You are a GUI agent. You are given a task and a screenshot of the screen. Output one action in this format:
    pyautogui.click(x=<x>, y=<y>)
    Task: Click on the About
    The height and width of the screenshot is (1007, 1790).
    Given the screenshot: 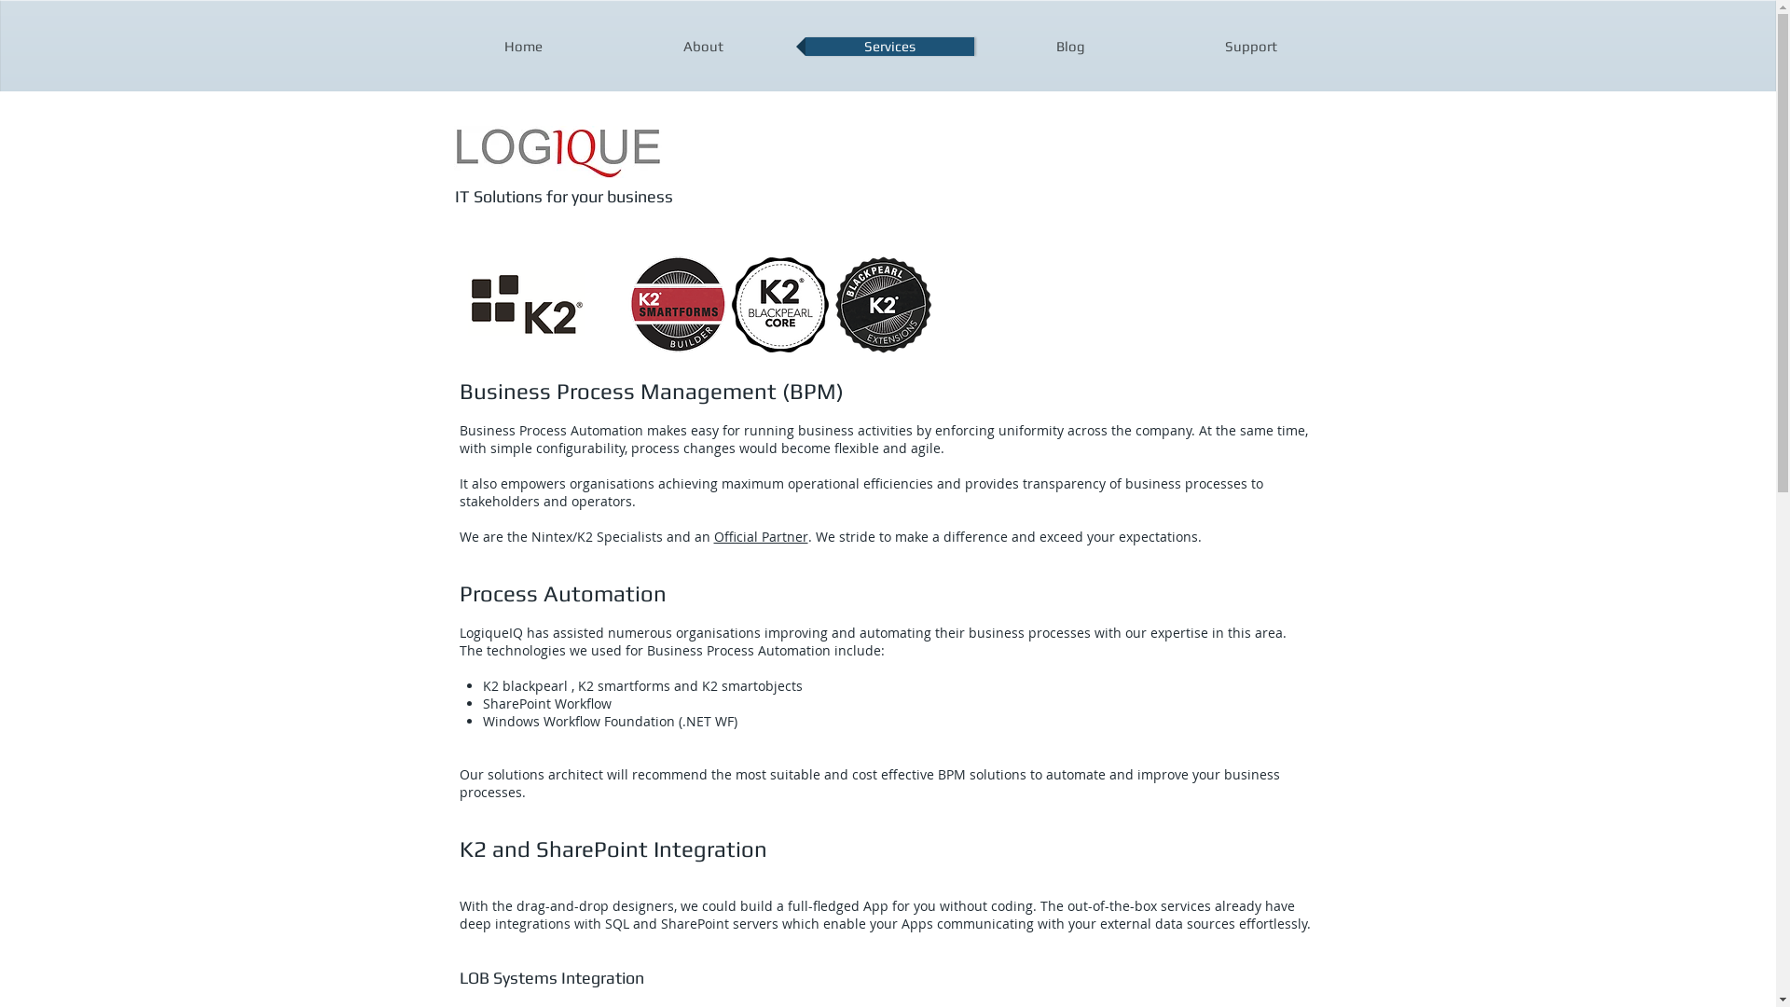 What is the action you would take?
    pyautogui.click(x=703, y=47)
    